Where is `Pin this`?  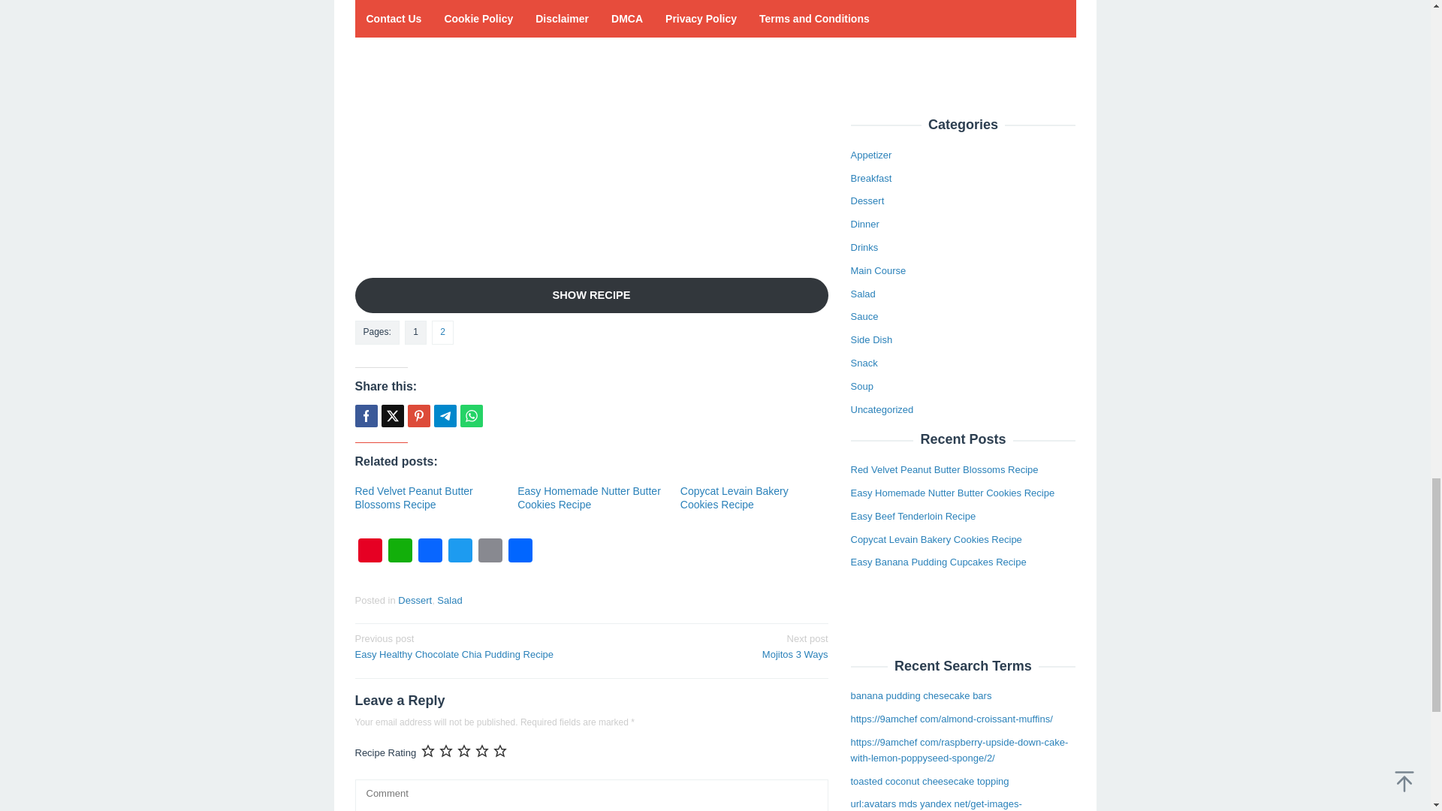
Pin this is located at coordinates (418, 416).